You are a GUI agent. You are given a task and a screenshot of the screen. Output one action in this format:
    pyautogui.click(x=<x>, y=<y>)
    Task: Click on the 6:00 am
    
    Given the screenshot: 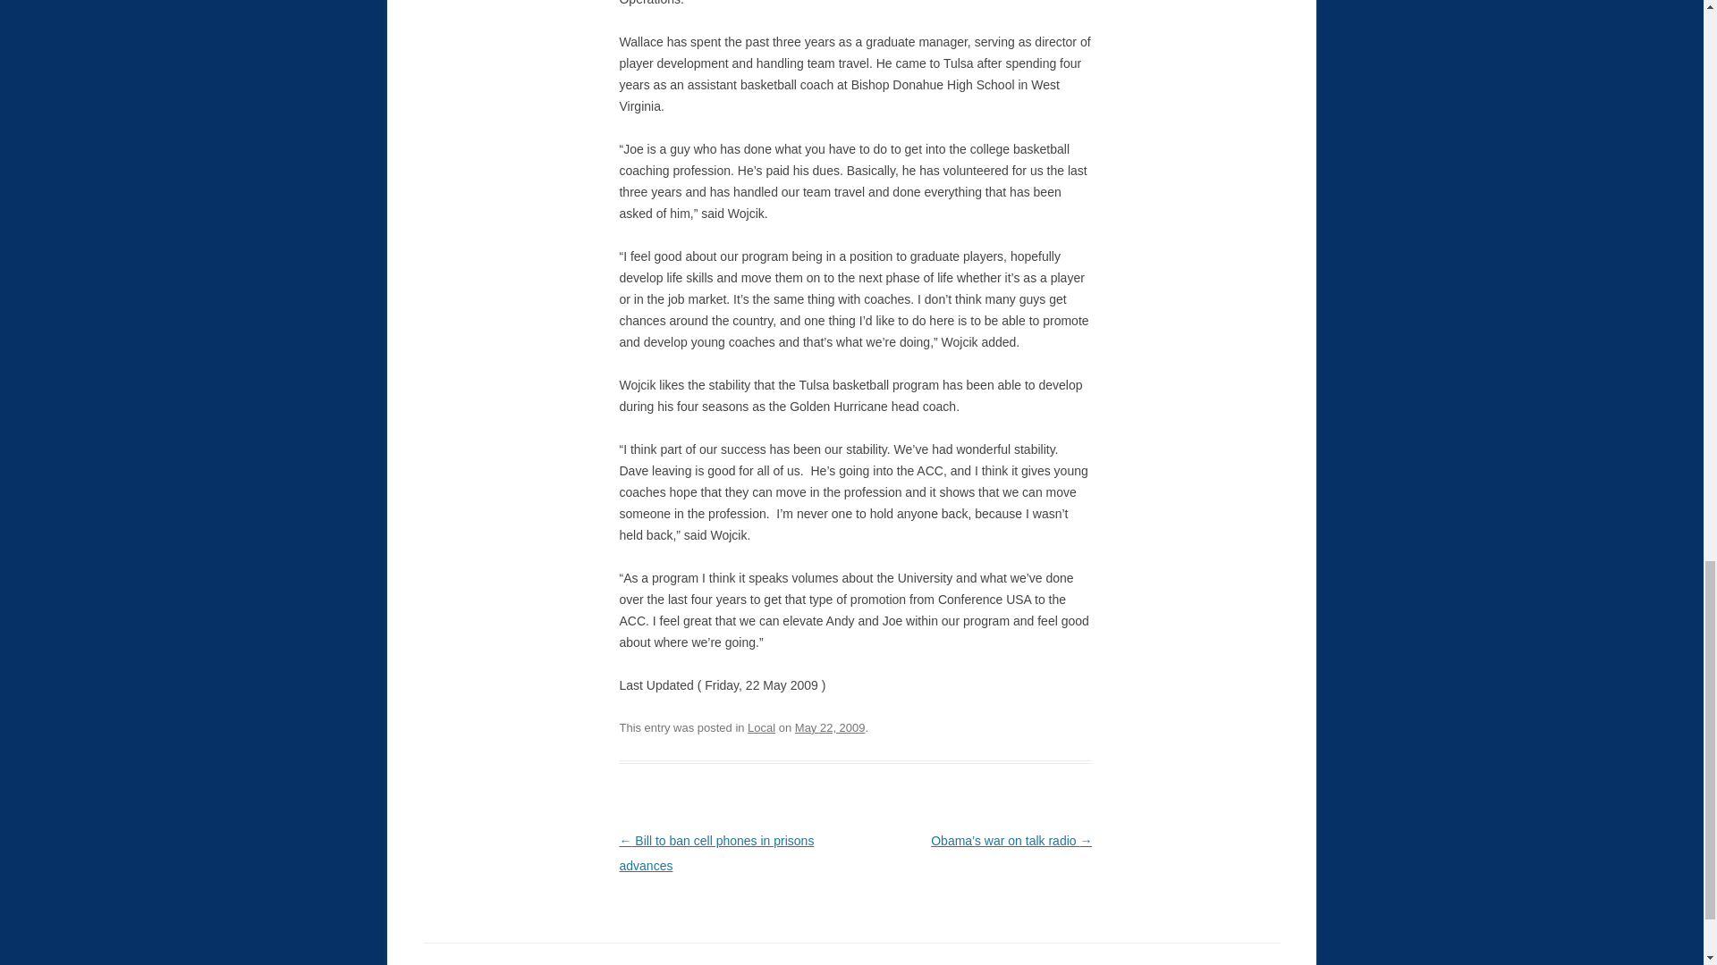 What is the action you would take?
    pyautogui.click(x=830, y=727)
    